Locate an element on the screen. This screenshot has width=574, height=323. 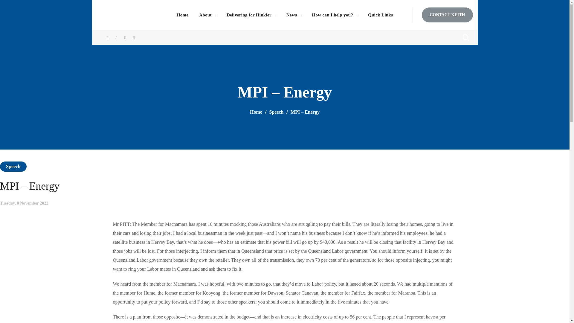
Search is located at coordinates (450, 60).